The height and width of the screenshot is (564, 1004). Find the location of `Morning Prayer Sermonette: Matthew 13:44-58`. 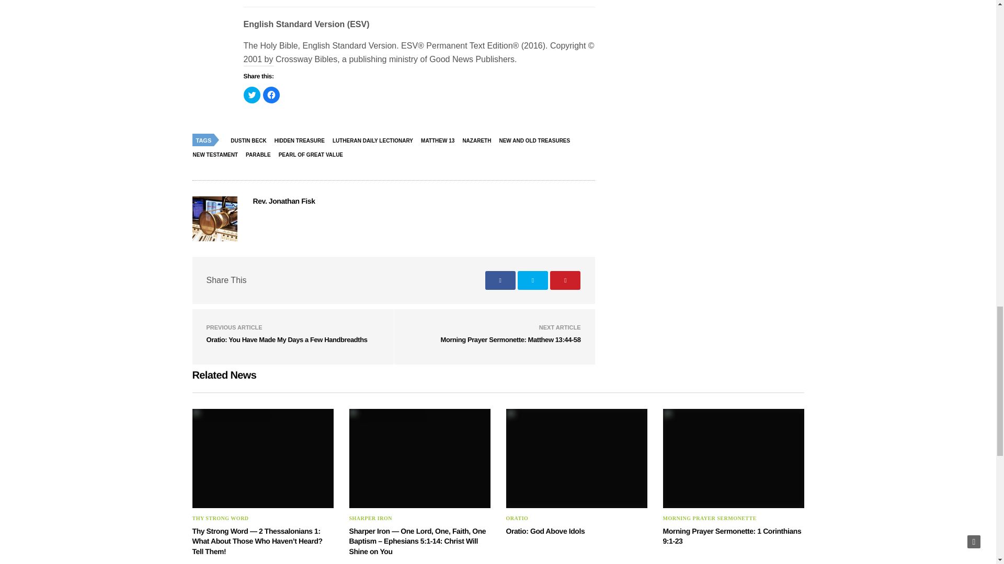

Morning Prayer Sermonette: Matthew 13:44-58 is located at coordinates (510, 339).